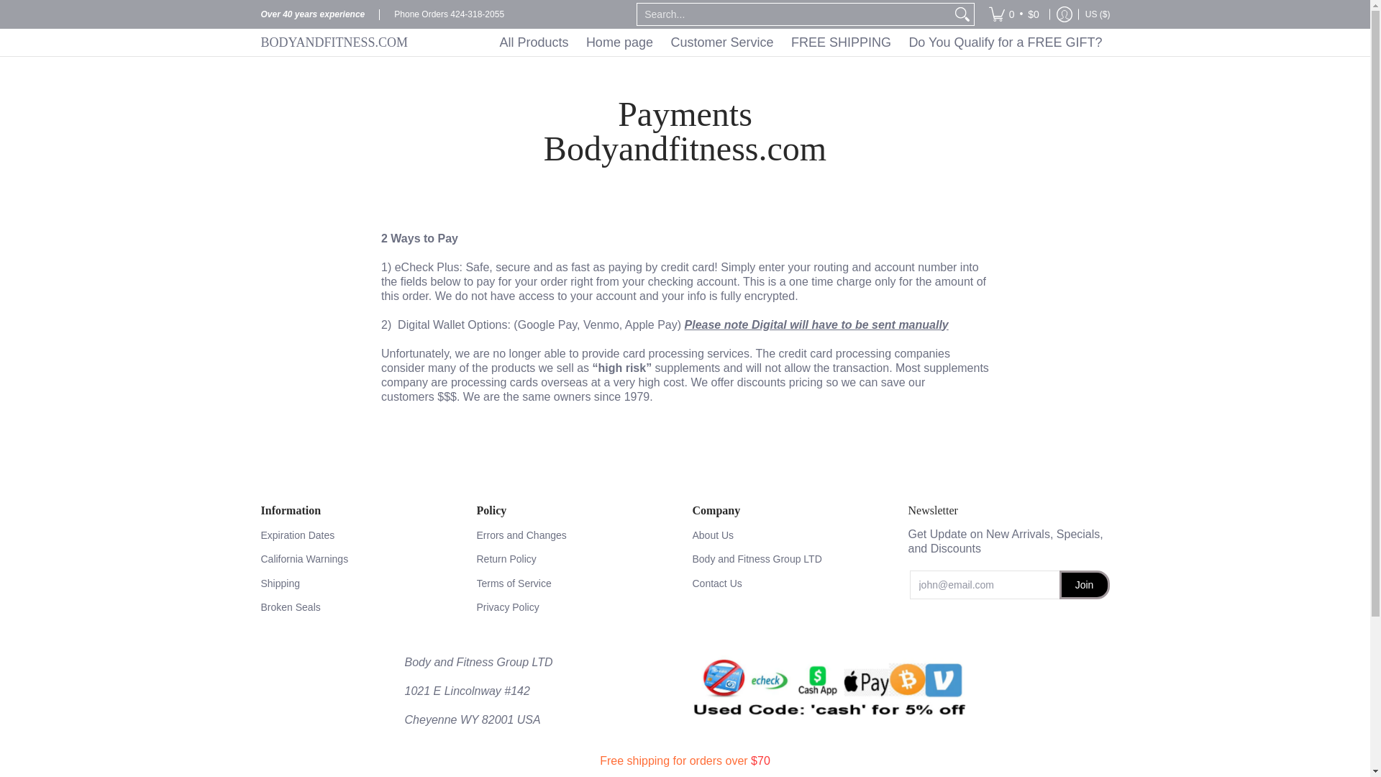 The height and width of the screenshot is (777, 1381). Describe the element at coordinates (842, 42) in the screenshot. I see `FREE SHIPPING` at that location.